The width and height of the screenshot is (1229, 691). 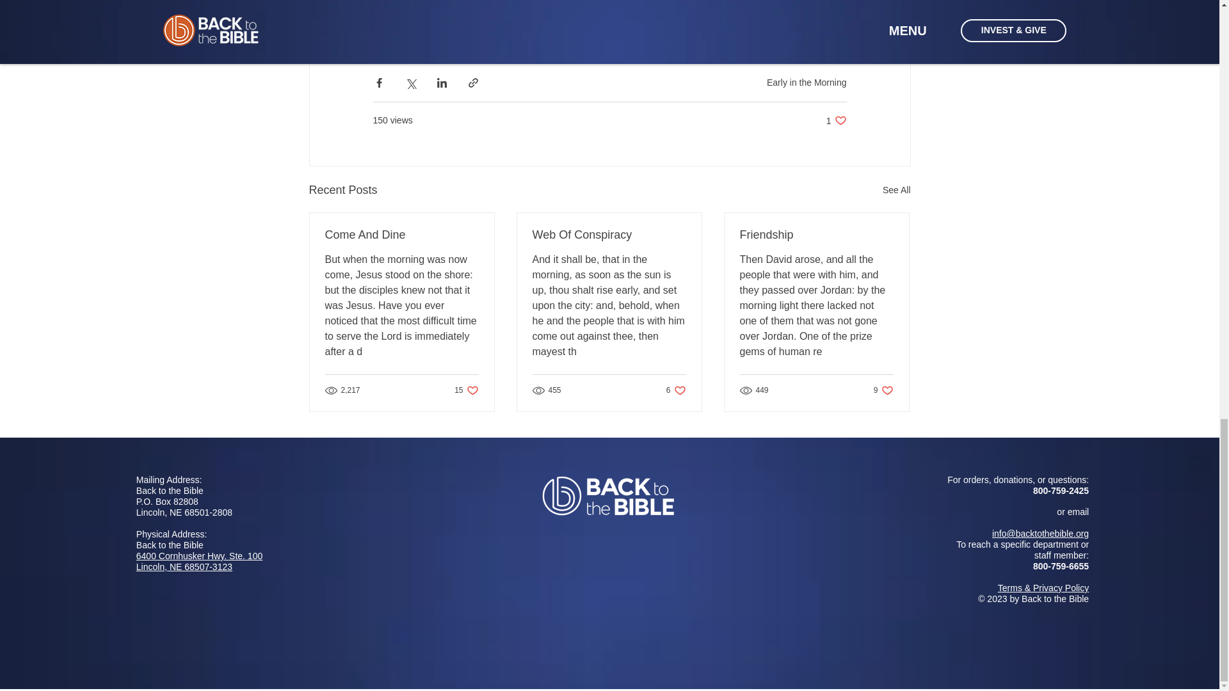 What do you see at coordinates (883, 390) in the screenshot?
I see `Come And Dine` at bounding box center [883, 390].